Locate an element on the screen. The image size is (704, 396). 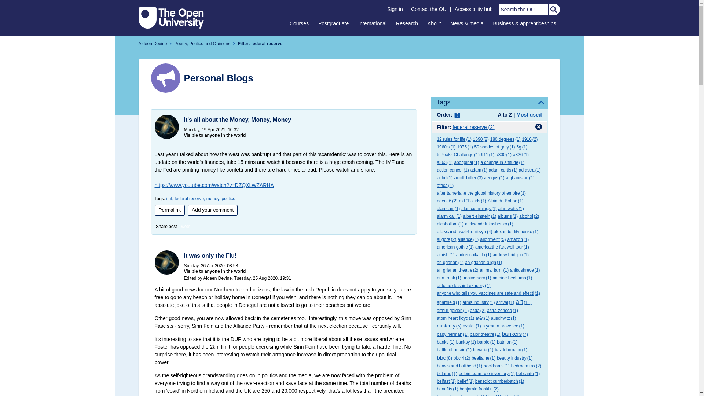
Weddin is located at coordinates (166, 263).